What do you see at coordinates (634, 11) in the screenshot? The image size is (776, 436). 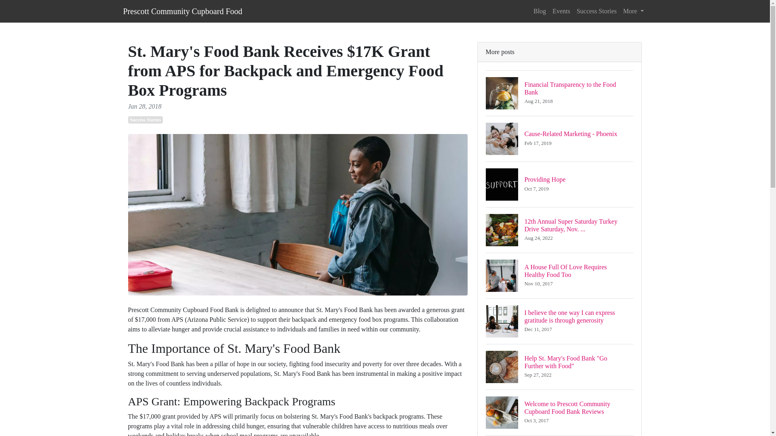 I see `More` at bounding box center [634, 11].